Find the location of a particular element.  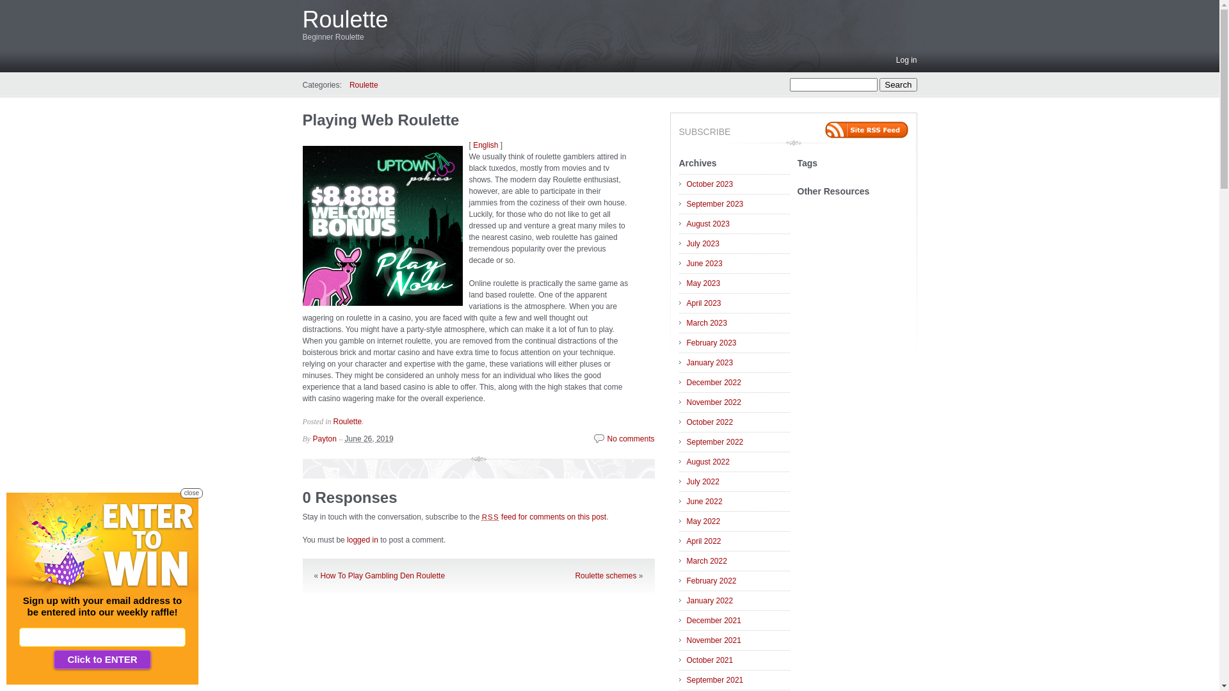

October 2022 is located at coordinates (737, 422).